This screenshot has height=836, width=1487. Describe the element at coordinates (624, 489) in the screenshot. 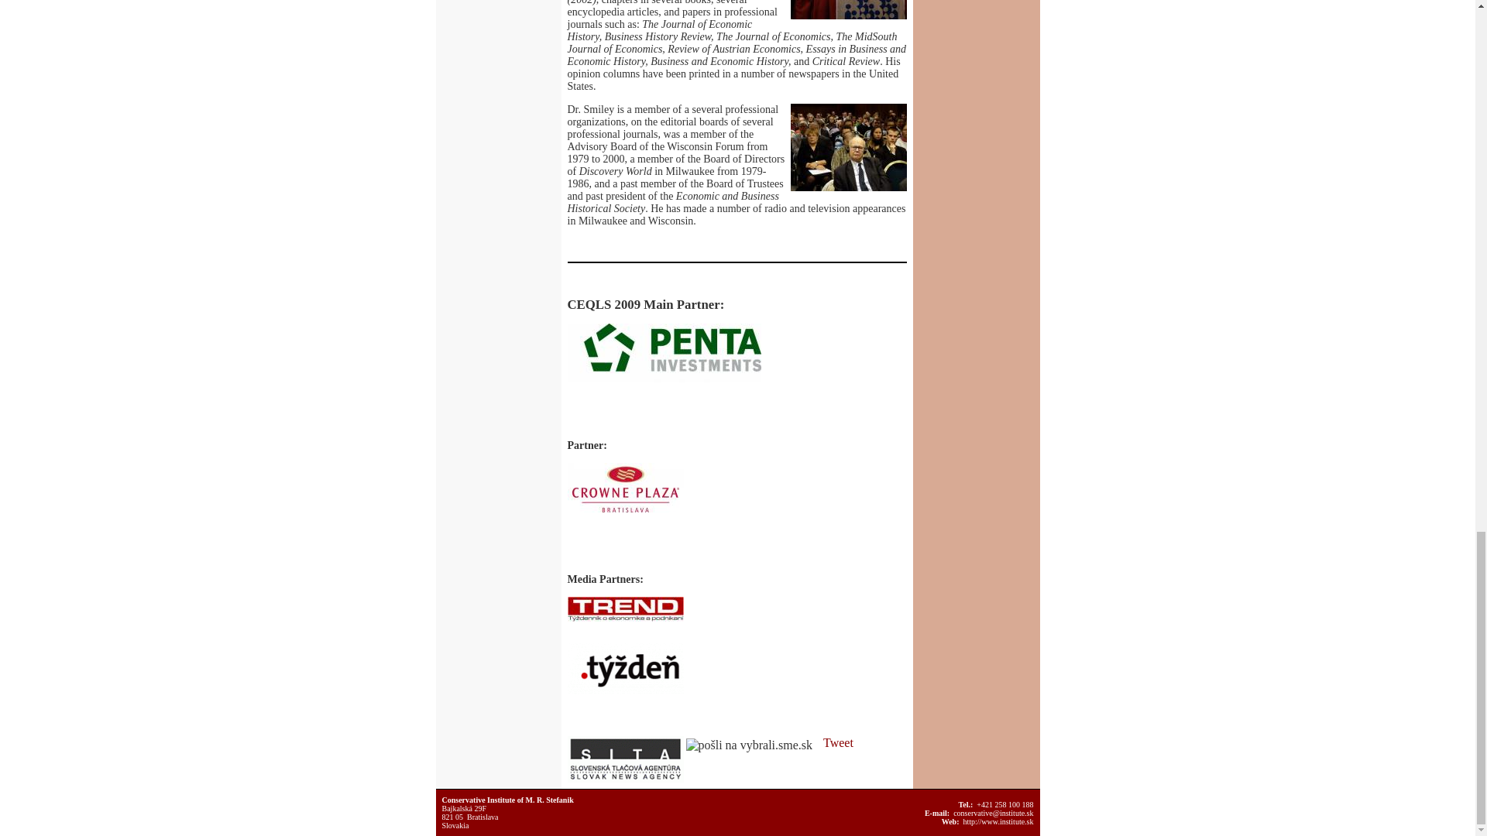

I see `Crowne Plaza Hotel Bratislava` at that location.